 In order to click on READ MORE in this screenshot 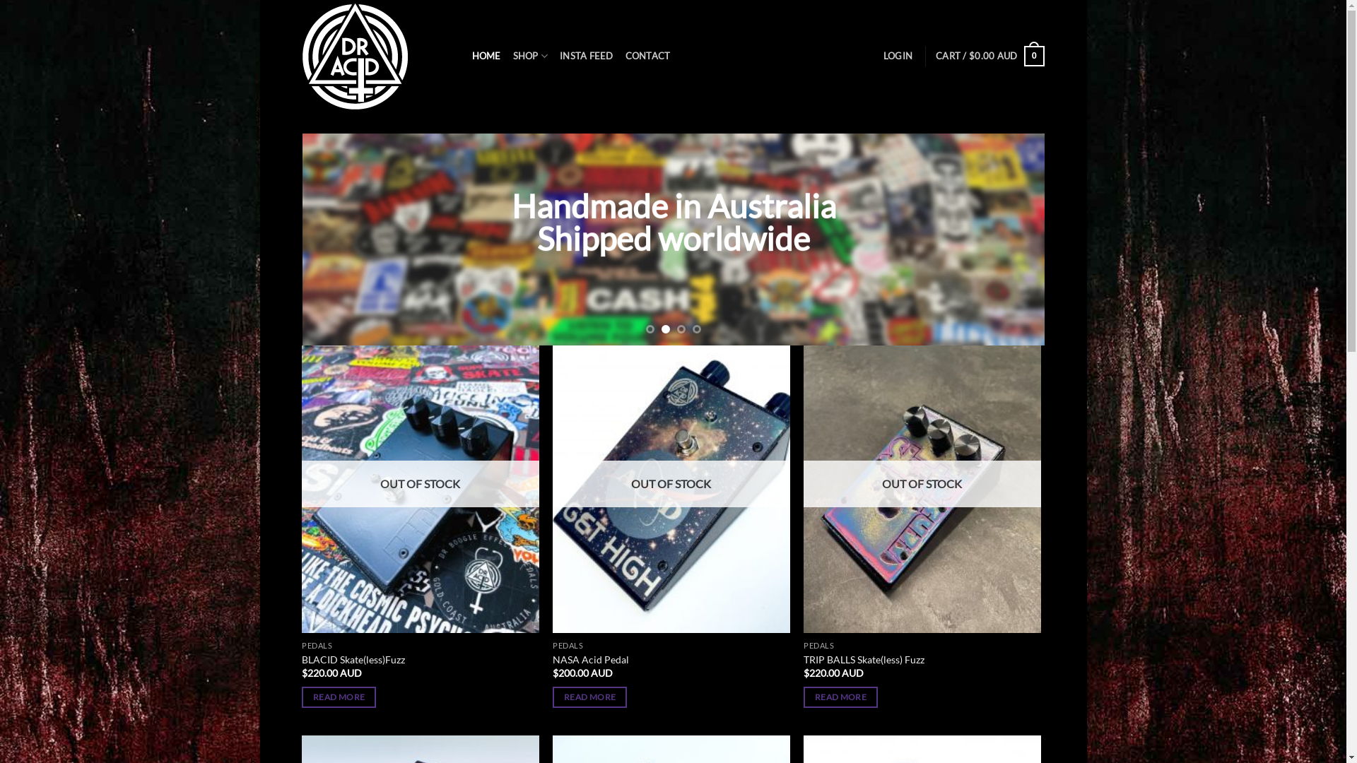, I will do `click(589, 697)`.